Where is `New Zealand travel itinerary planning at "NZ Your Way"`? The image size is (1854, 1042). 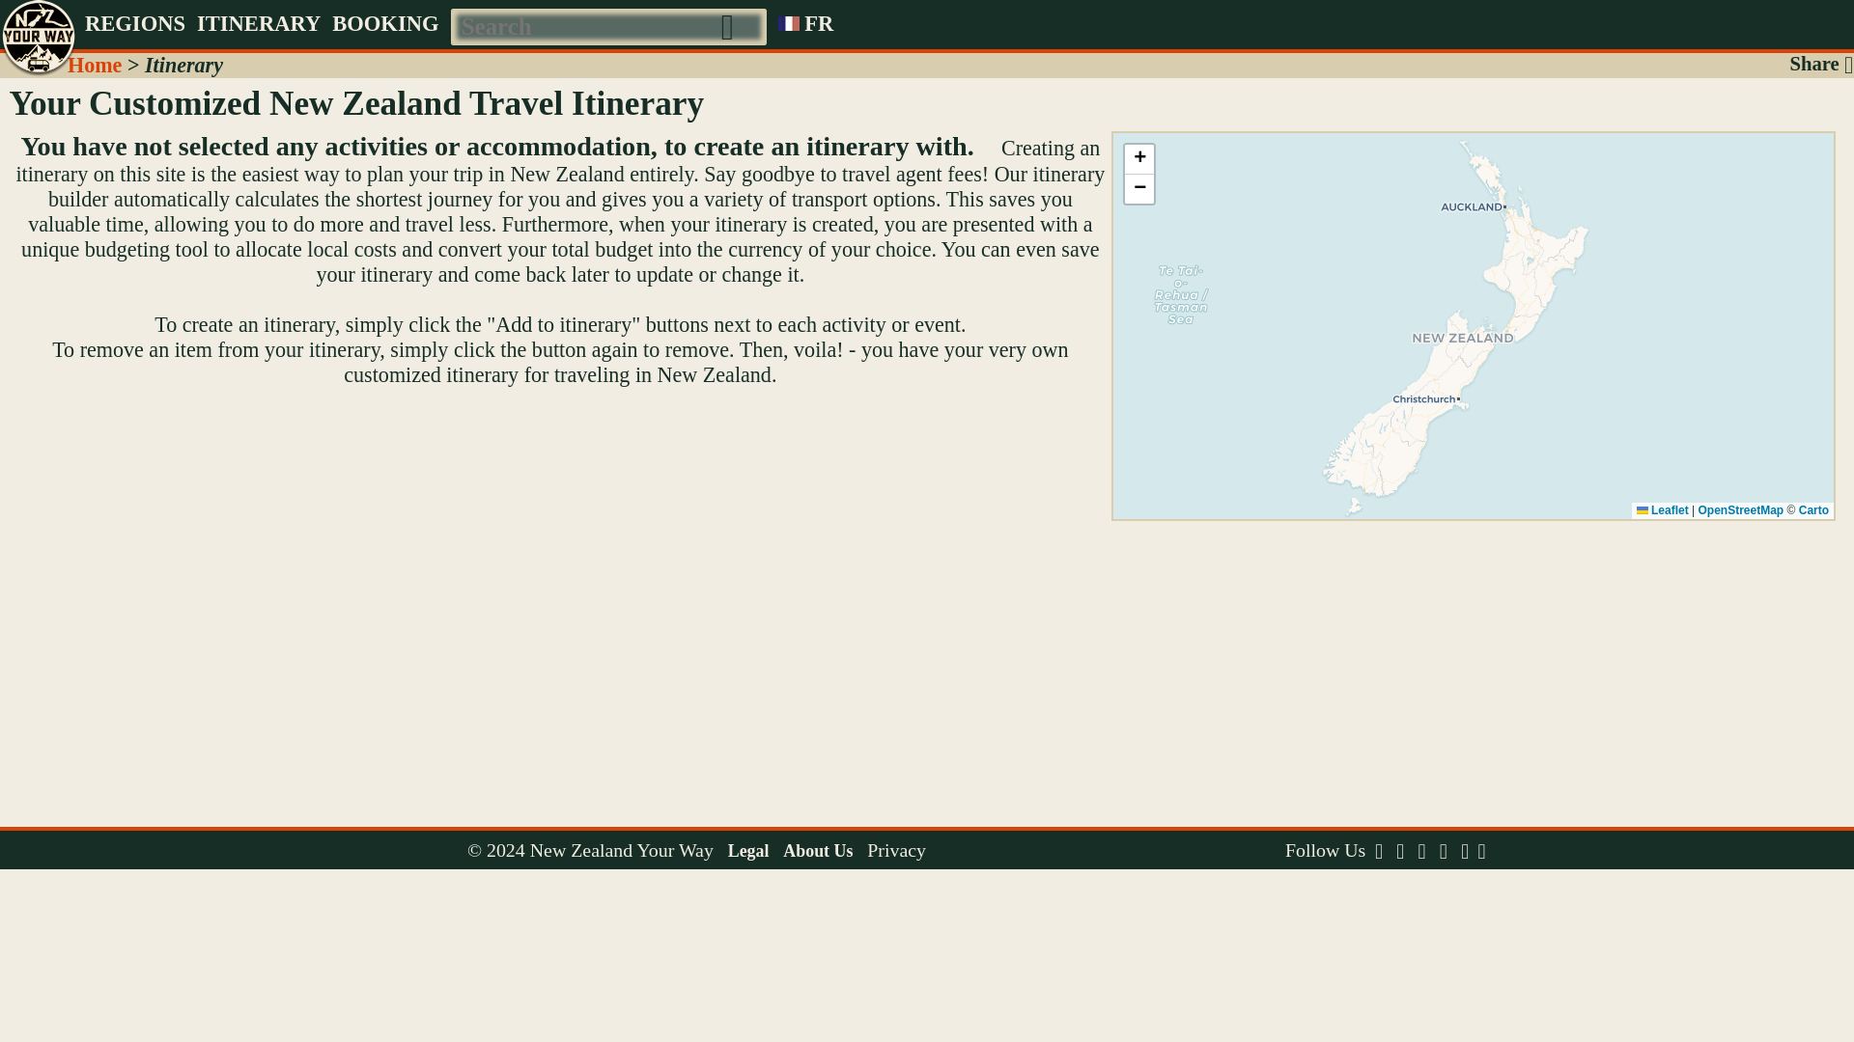 New Zealand travel itinerary planning at "NZ Your Way" is located at coordinates (95, 65).